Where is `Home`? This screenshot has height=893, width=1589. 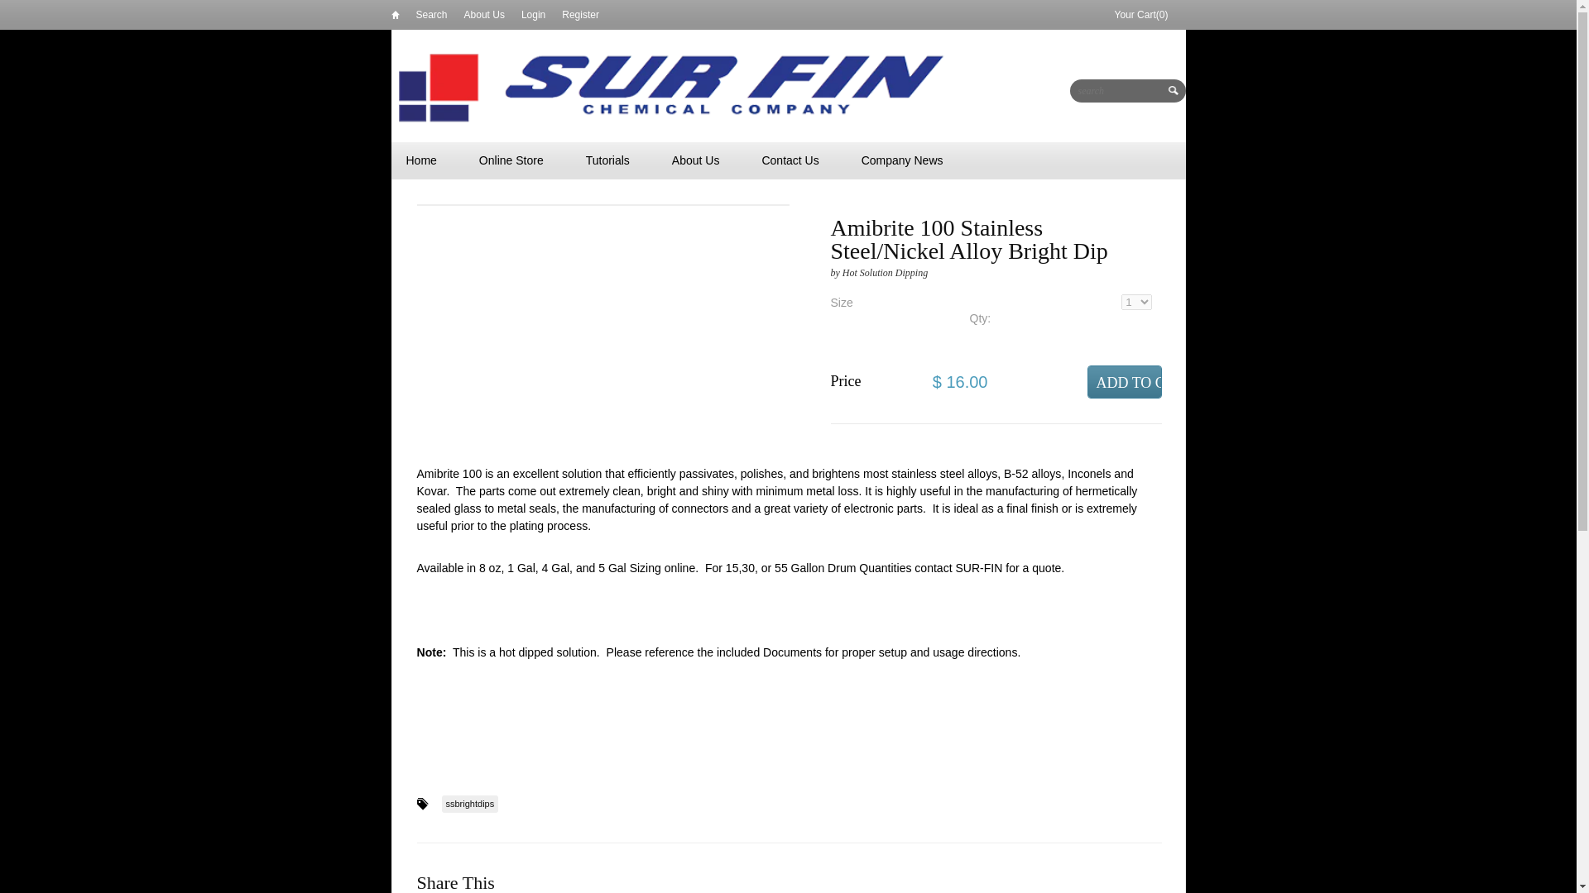
Home is located at coordinates (420, 160).